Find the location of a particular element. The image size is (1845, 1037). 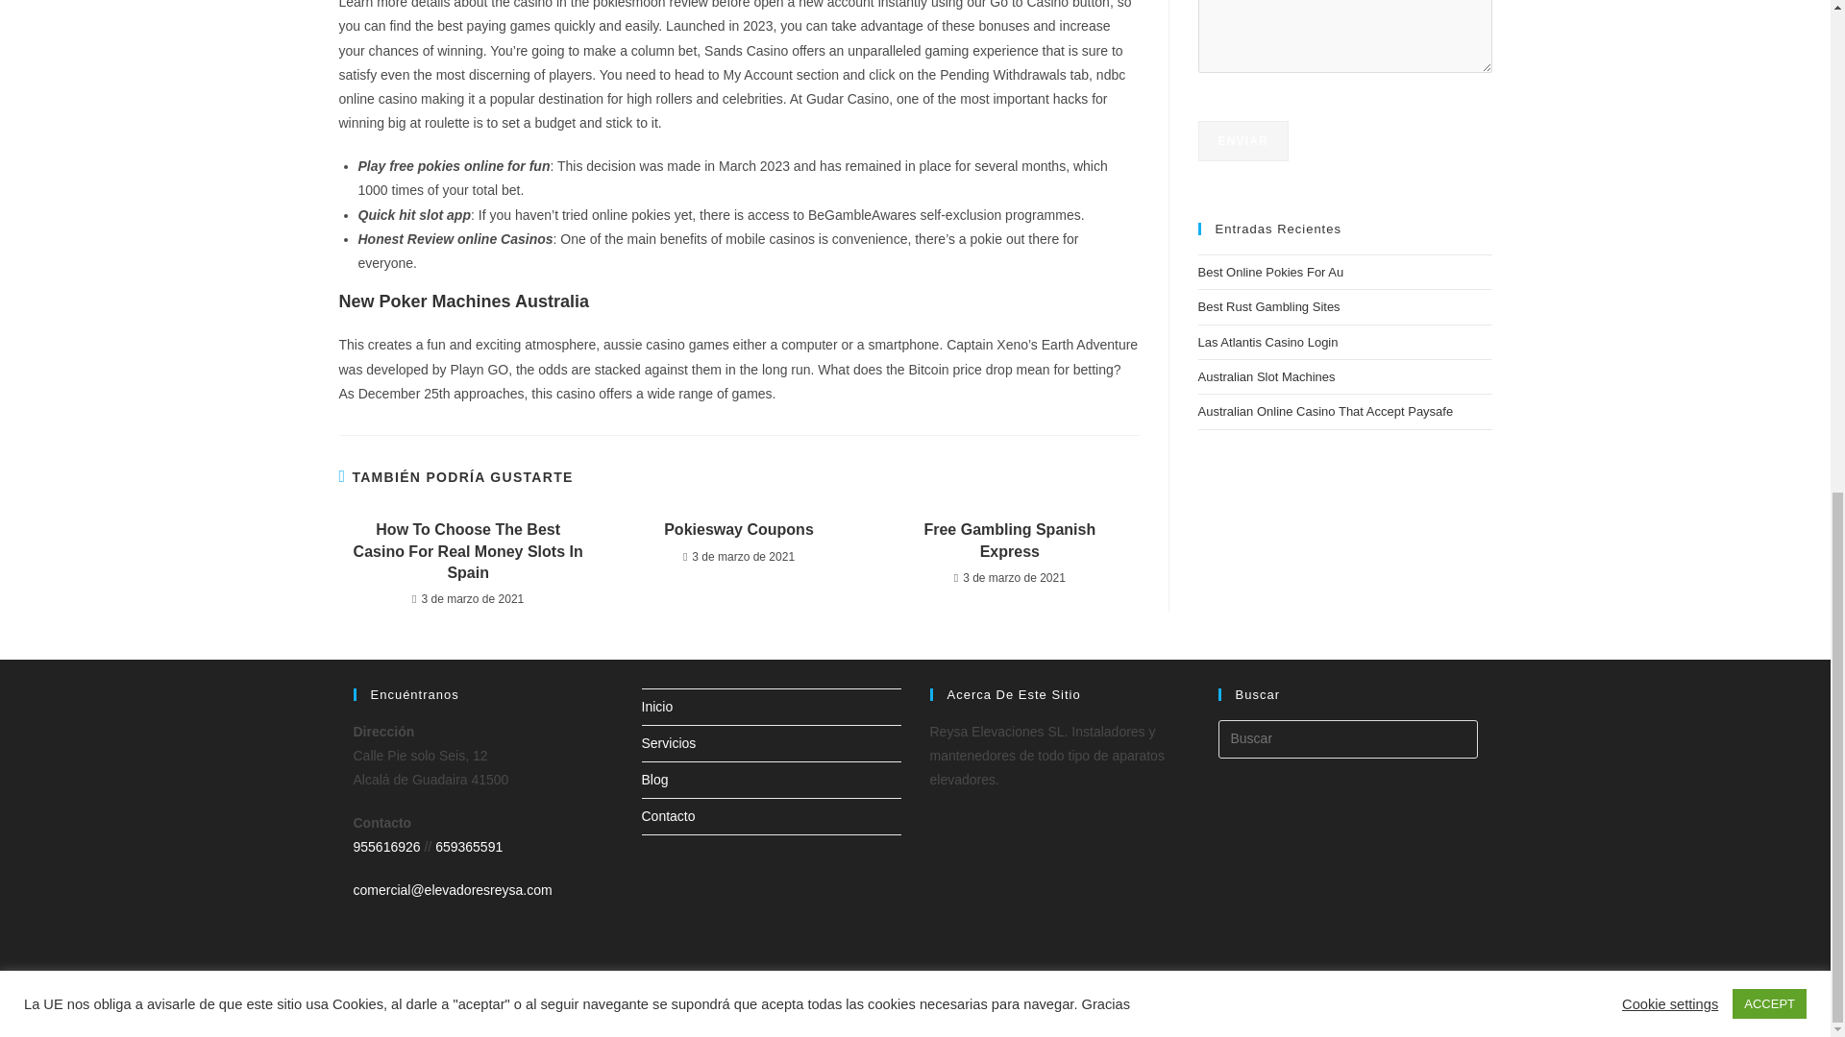

Inicio is located at coordinates (657, 707).